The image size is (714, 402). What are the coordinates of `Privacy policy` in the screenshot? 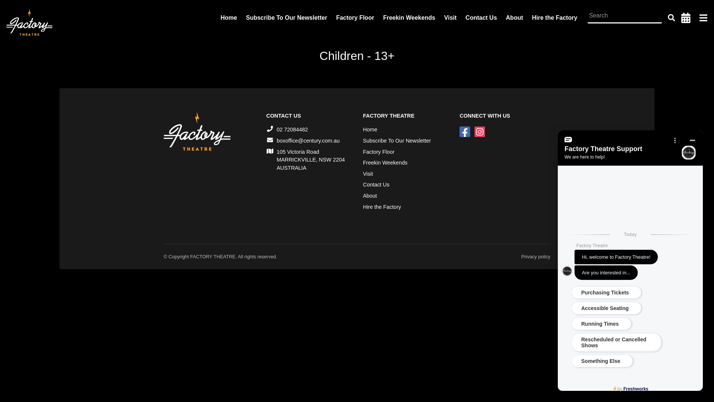 It's located at (536, 257).